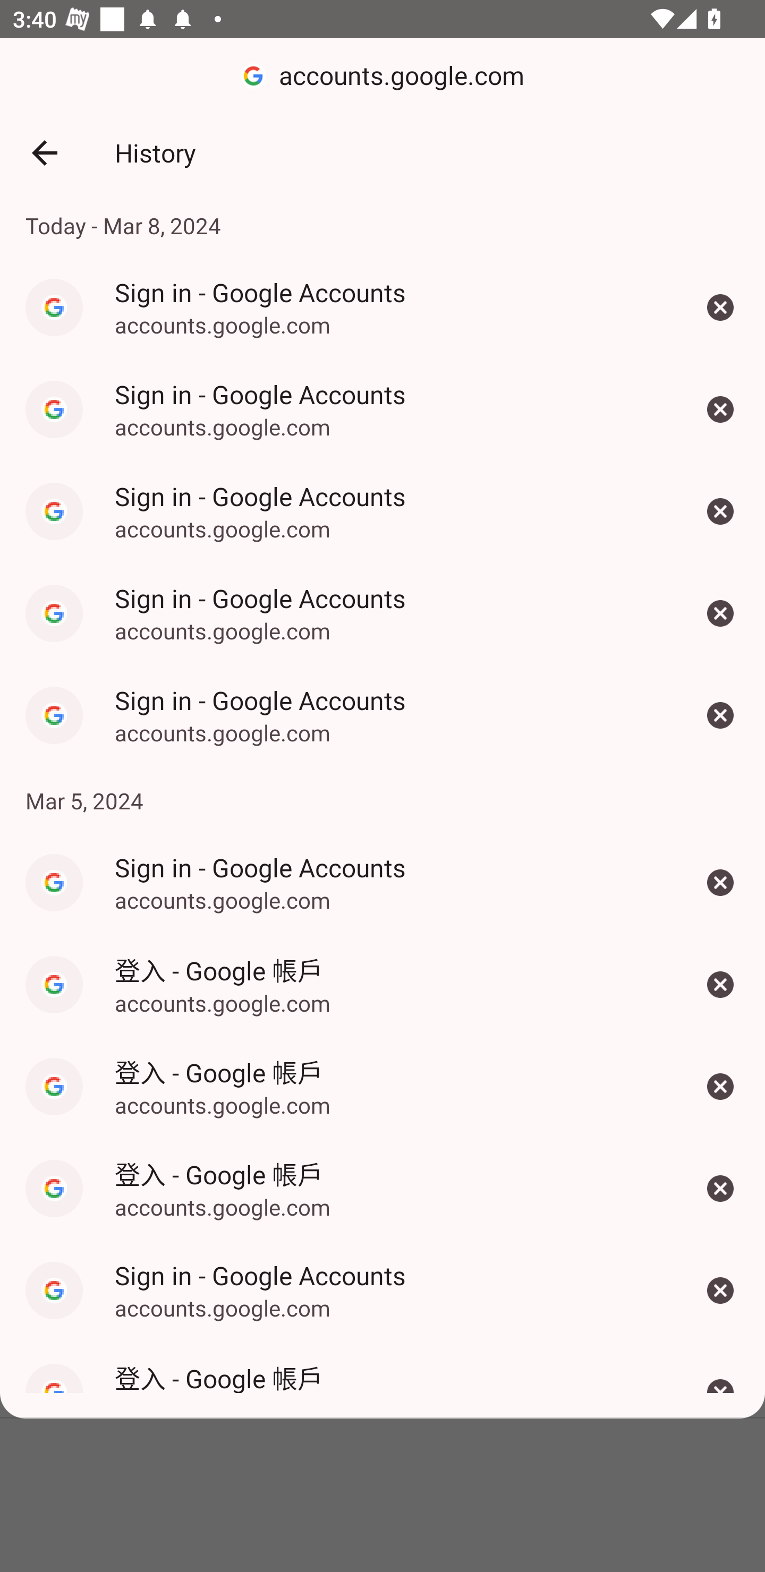  Describe the element at coordinates (720, 614) in the screenshot. I see `Sign in - Google Accounts Remove` at that location.